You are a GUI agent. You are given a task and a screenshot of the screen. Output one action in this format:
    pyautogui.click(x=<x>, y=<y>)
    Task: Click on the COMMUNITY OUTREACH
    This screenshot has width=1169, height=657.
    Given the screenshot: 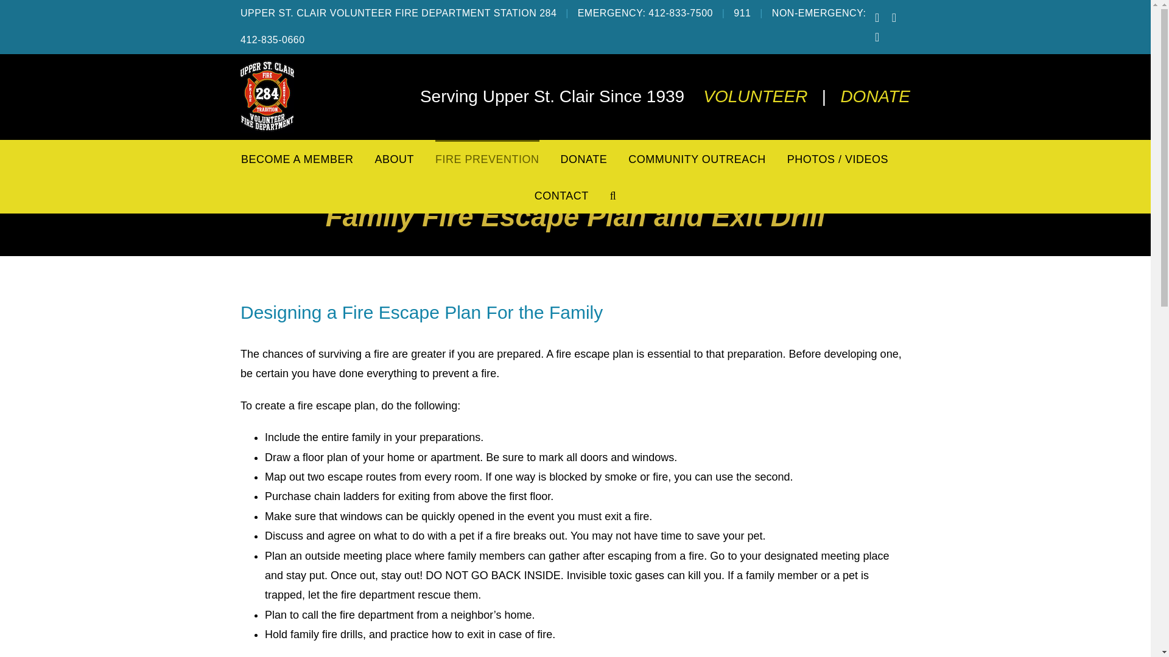 What is the action you would take?
    pyautogui.click(x=697, y=158)
    